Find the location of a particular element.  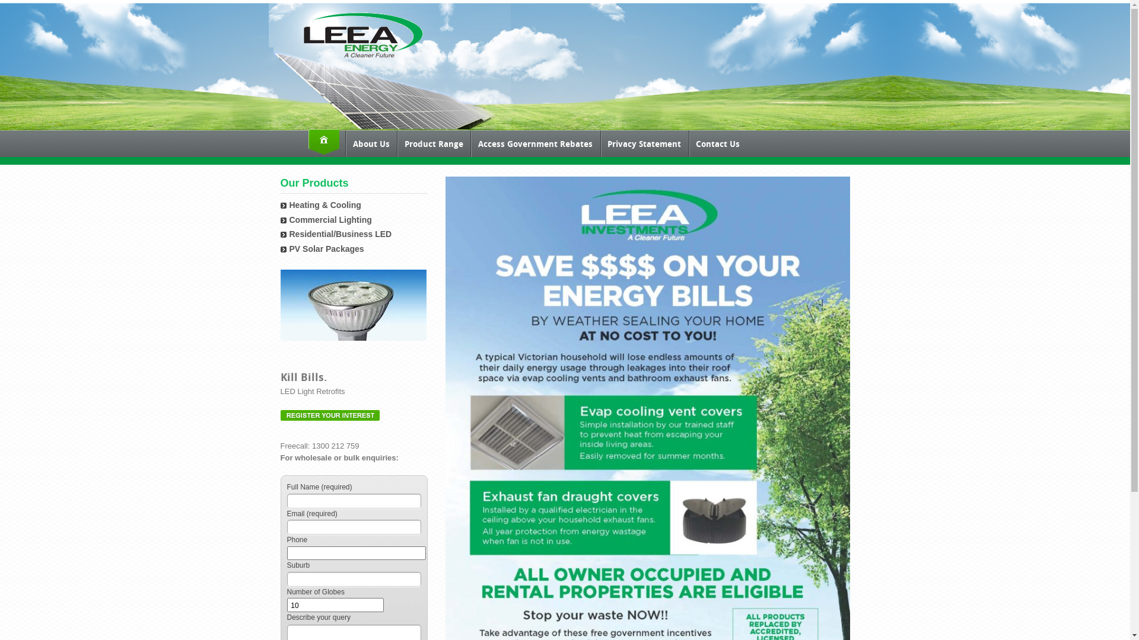

PV Solar Packages is located at coordinates (327, 249).